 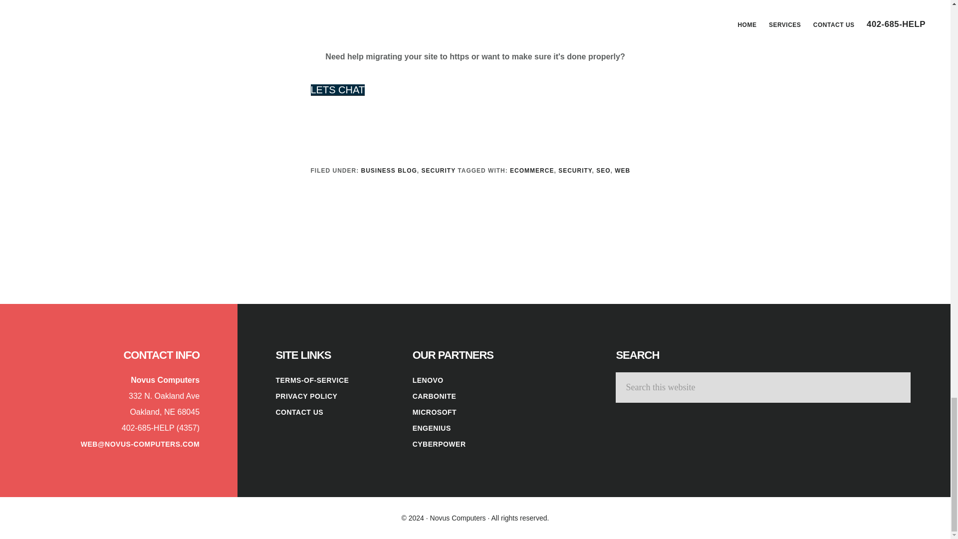 What do you see at coordinates (439, 444) in the screenshot?
I see `CYBERPOWER` at bounding box center [439, 444].